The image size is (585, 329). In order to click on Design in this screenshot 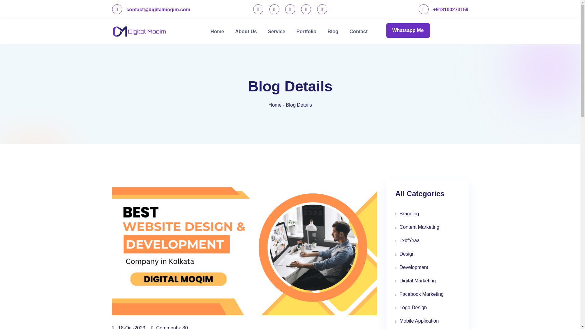, I will do `click(427, 254)`.